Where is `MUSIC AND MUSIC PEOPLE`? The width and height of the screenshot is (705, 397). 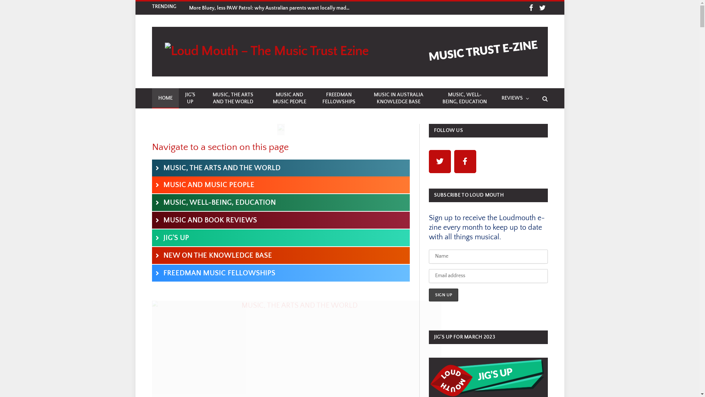
MUSIC AND MUSIC PEOPLE is located at coordinates (290, 99).